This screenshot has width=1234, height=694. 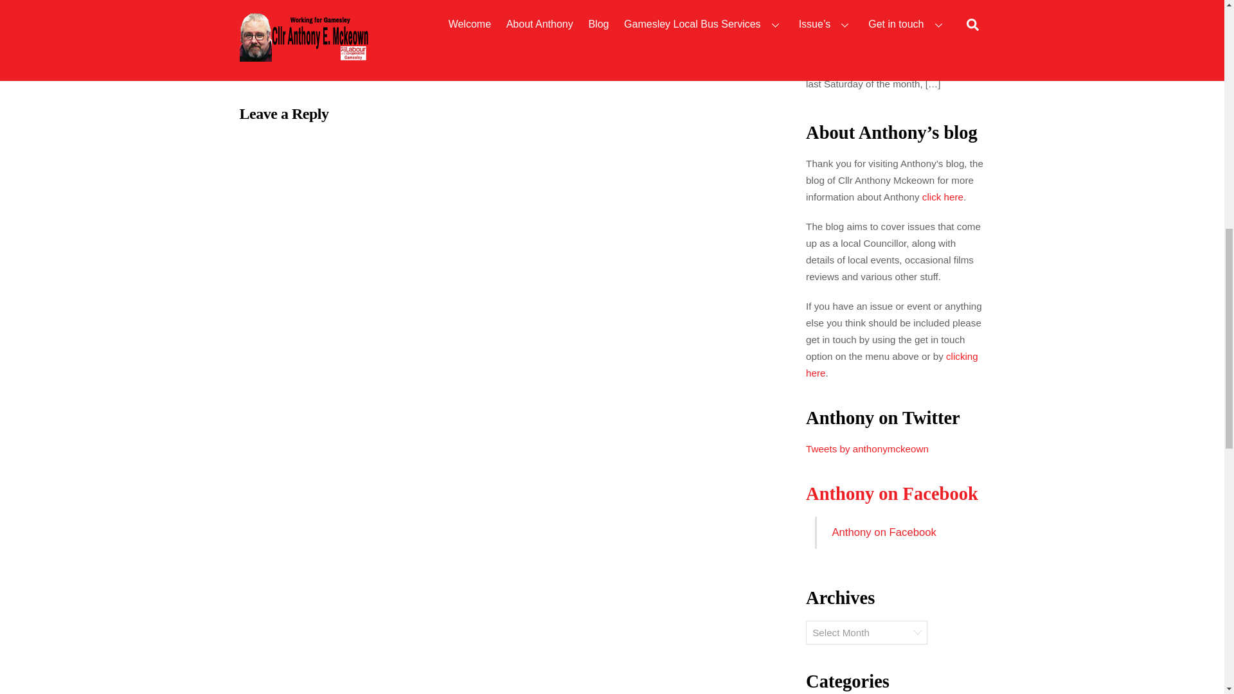 What do you see at coordinates (307, 29) in the screenshot?
I see `Remembrance Sunday 2022` at bounding box center [307, 29].